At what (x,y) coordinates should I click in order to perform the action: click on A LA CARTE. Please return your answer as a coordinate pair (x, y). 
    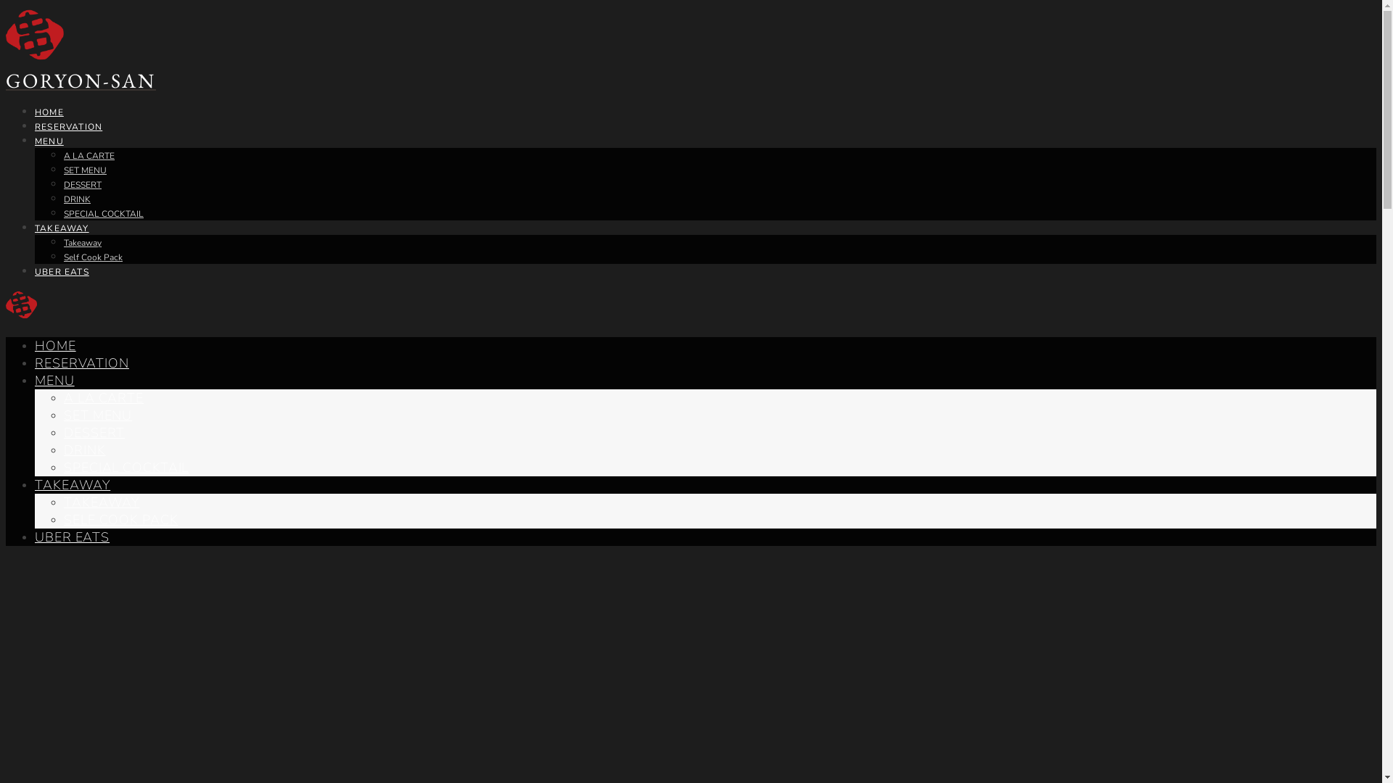
    Looking at the image, I should click on (104, 398).